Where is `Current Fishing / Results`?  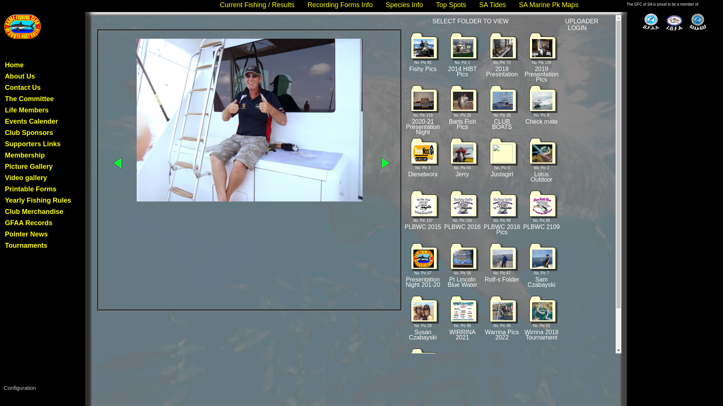 Current Fishing / Results is located at coordinates (257, 5).